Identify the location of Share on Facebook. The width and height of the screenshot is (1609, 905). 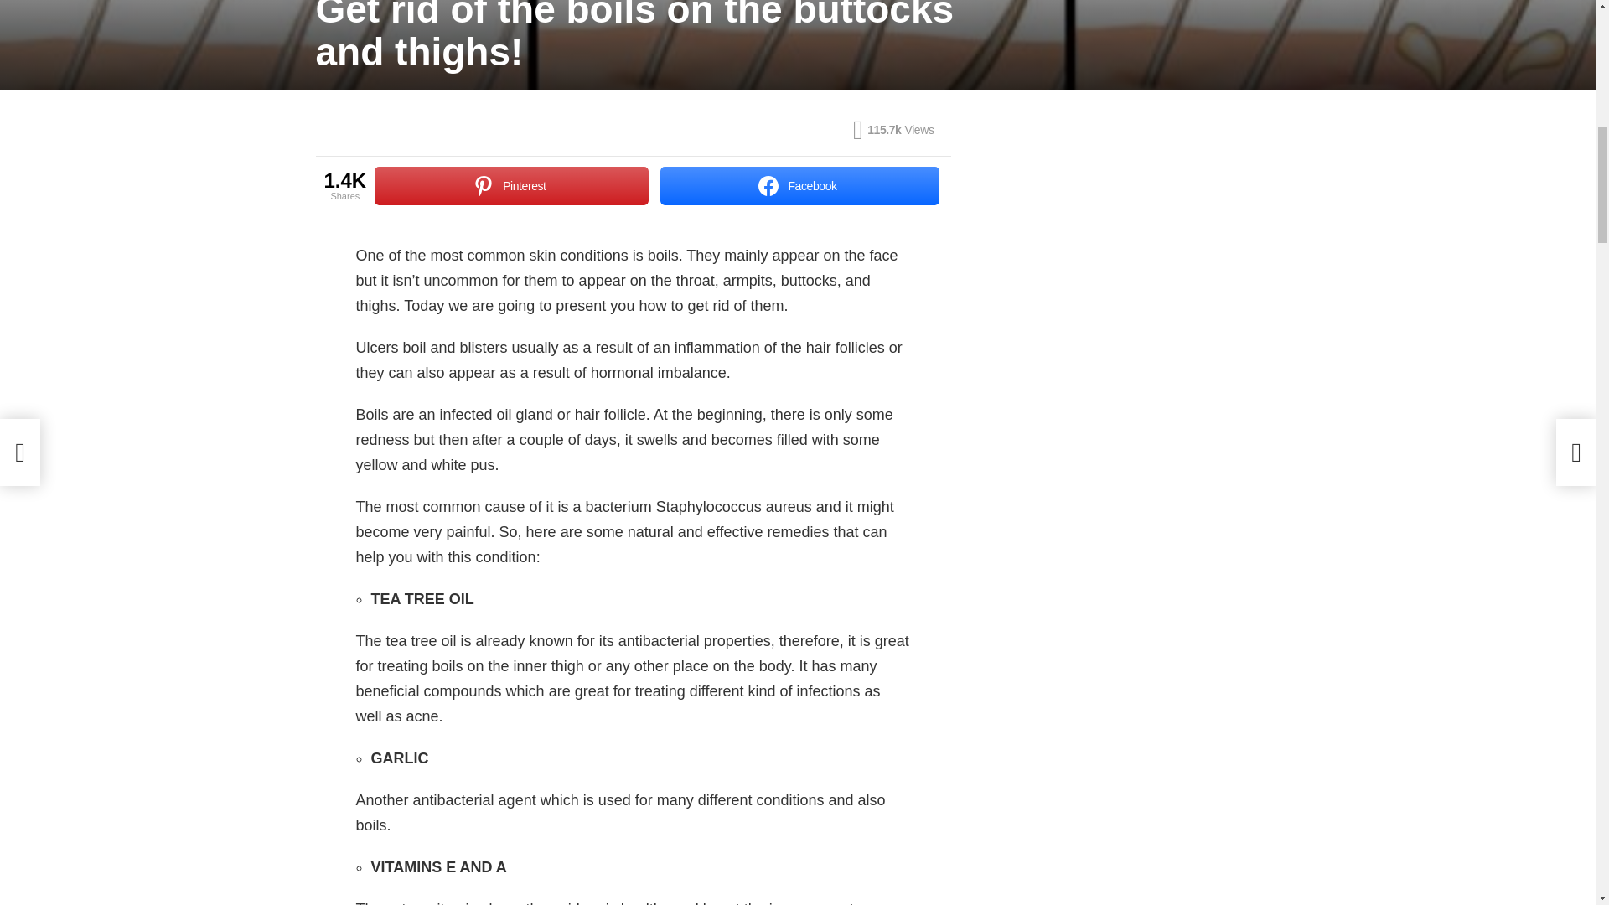
(799, 186).